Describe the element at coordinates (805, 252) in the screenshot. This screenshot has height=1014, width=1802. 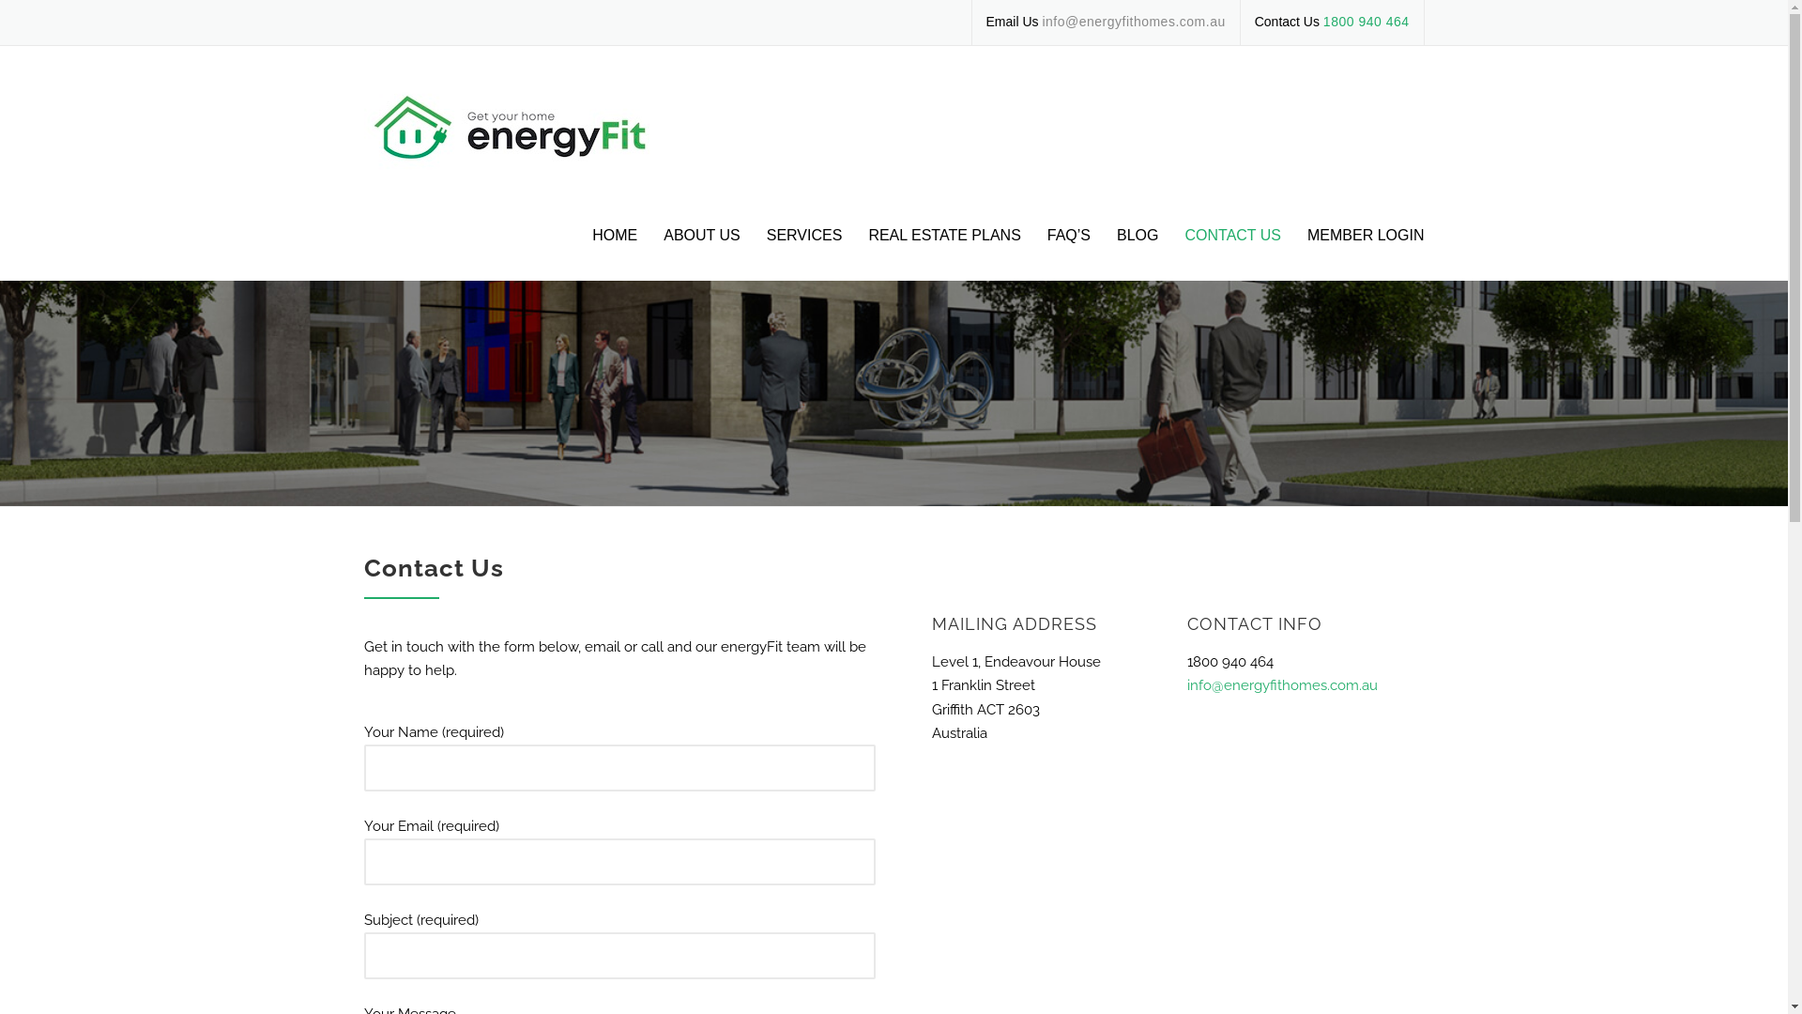
I see `SERVICES` at that location.